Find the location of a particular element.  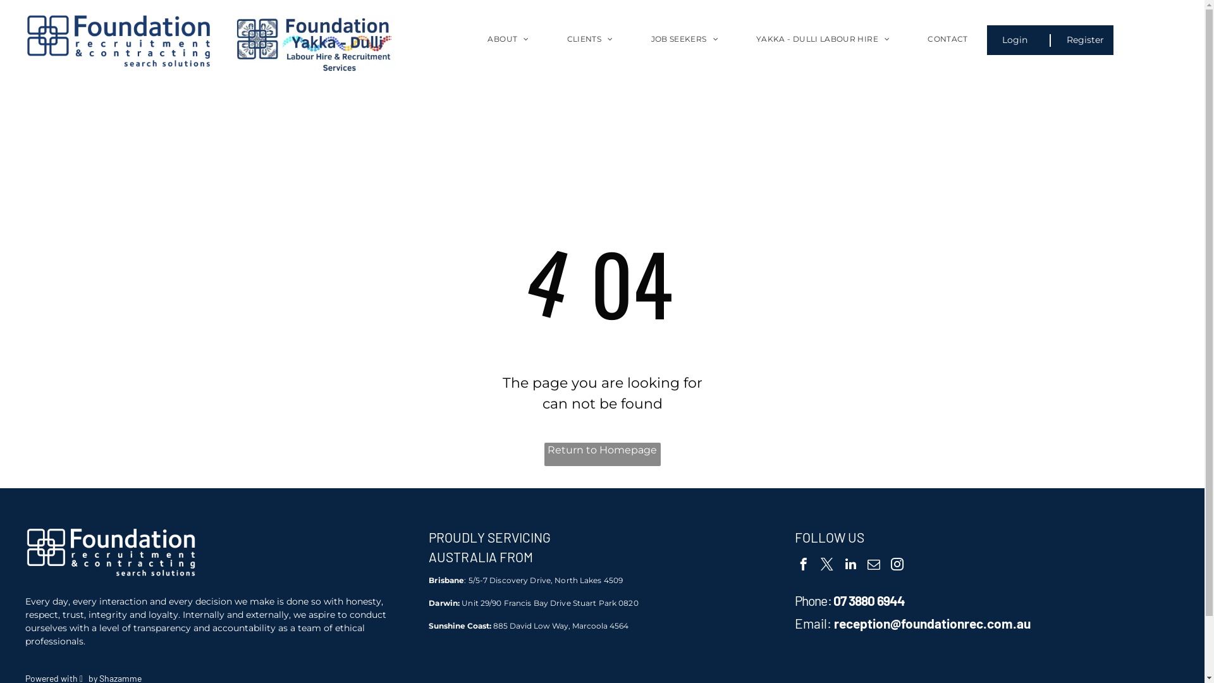

CLIENTS is located at coordinates (591, 49).